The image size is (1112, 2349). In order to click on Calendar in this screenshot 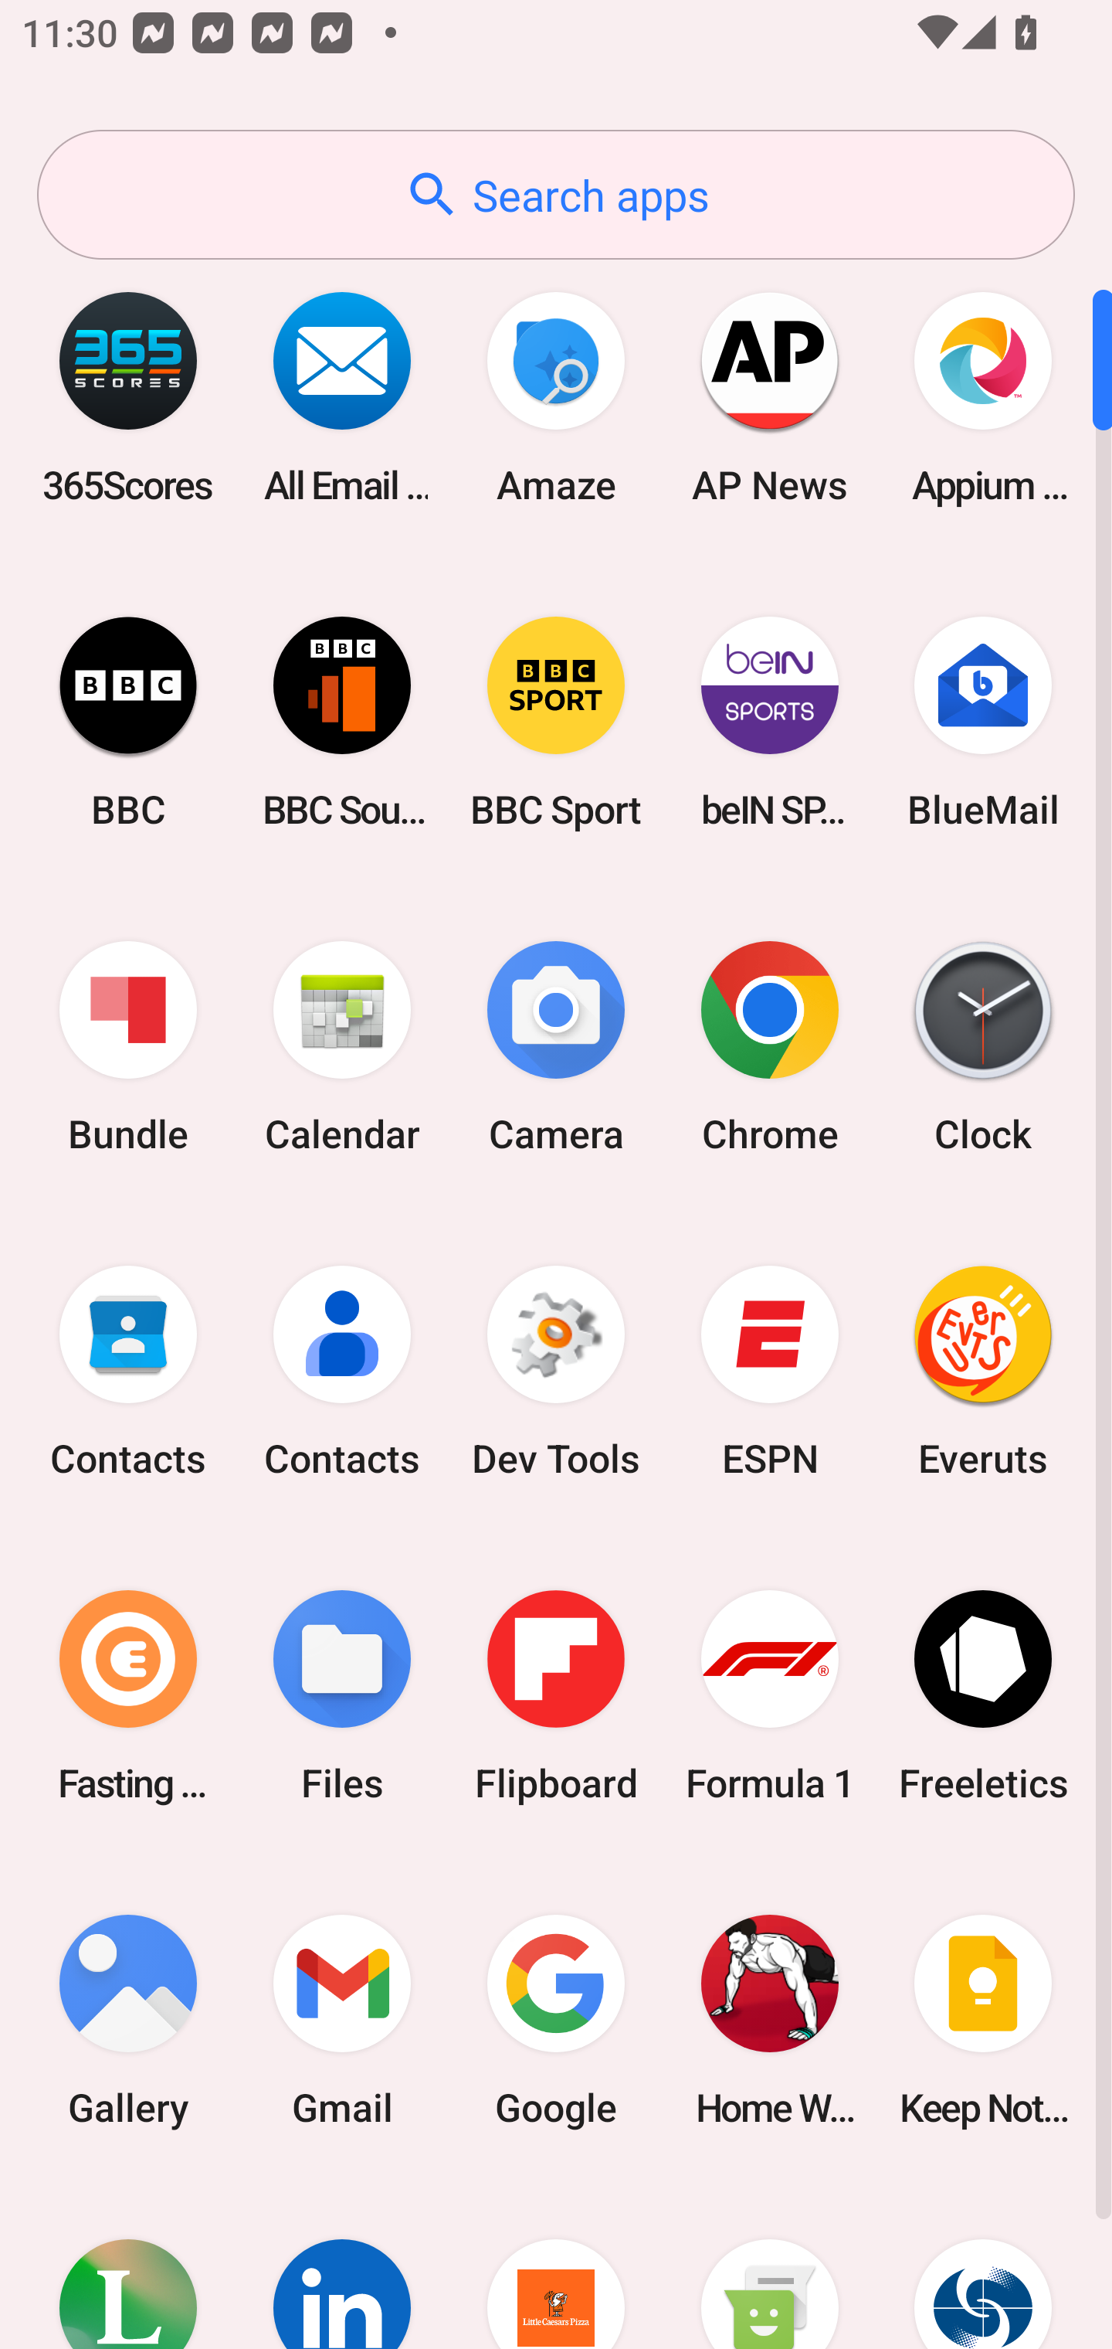, I will do `click(342, 1048)`.